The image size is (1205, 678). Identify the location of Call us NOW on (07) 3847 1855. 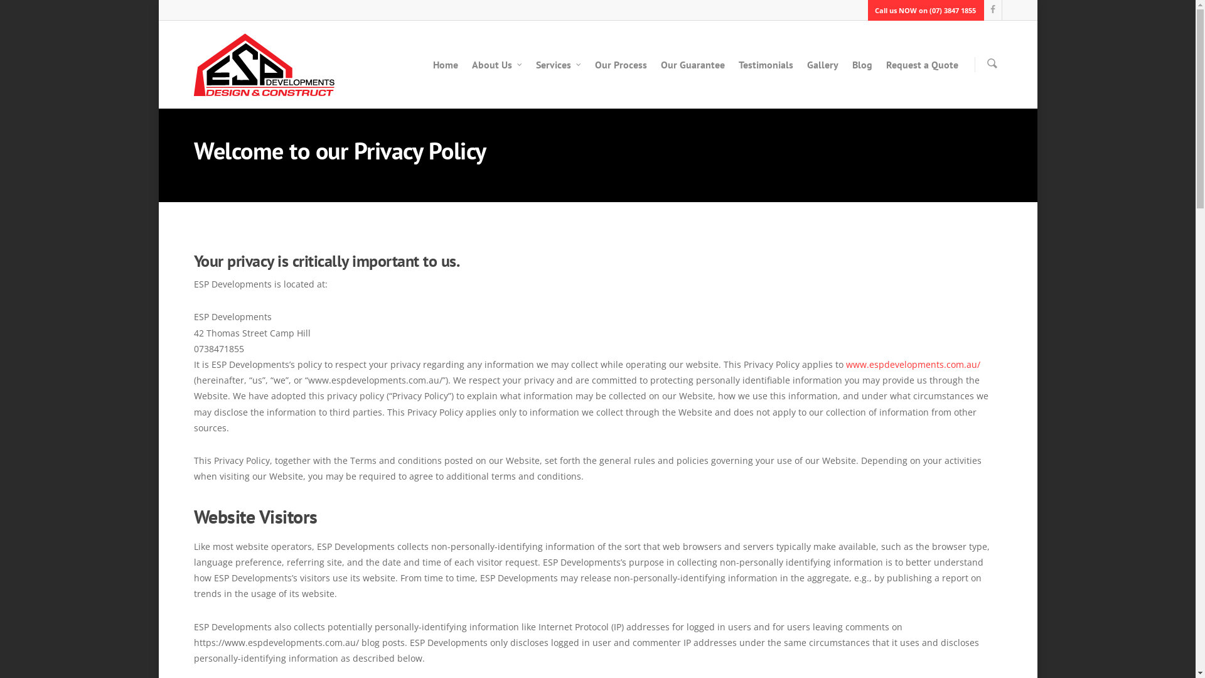
(924, 10).